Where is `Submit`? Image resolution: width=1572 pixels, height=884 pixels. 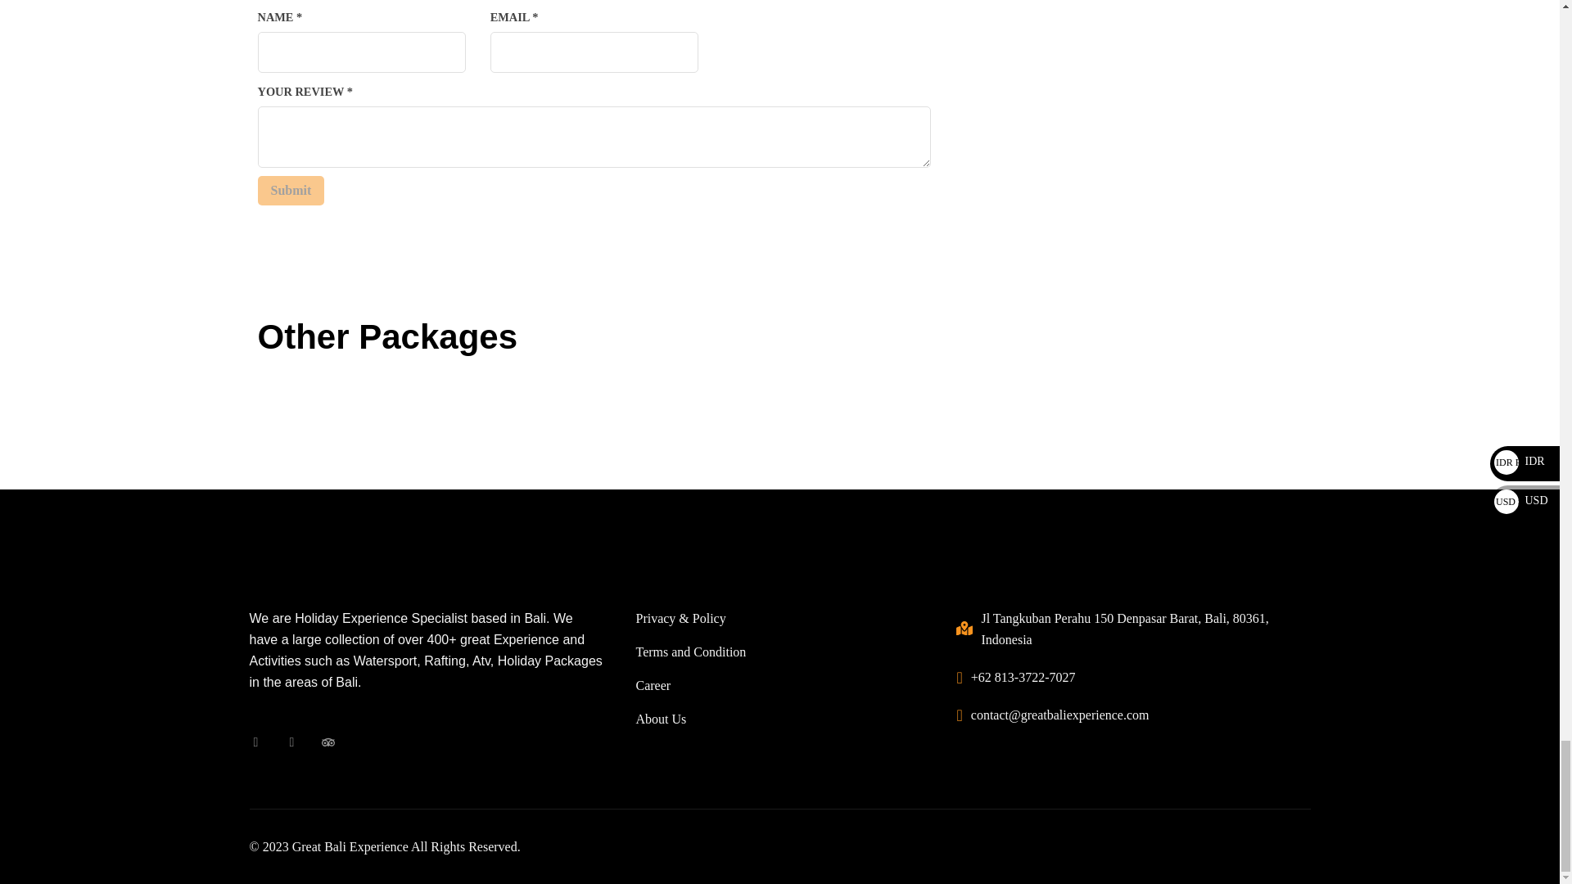
Submit is located at coordinates (290, 190).